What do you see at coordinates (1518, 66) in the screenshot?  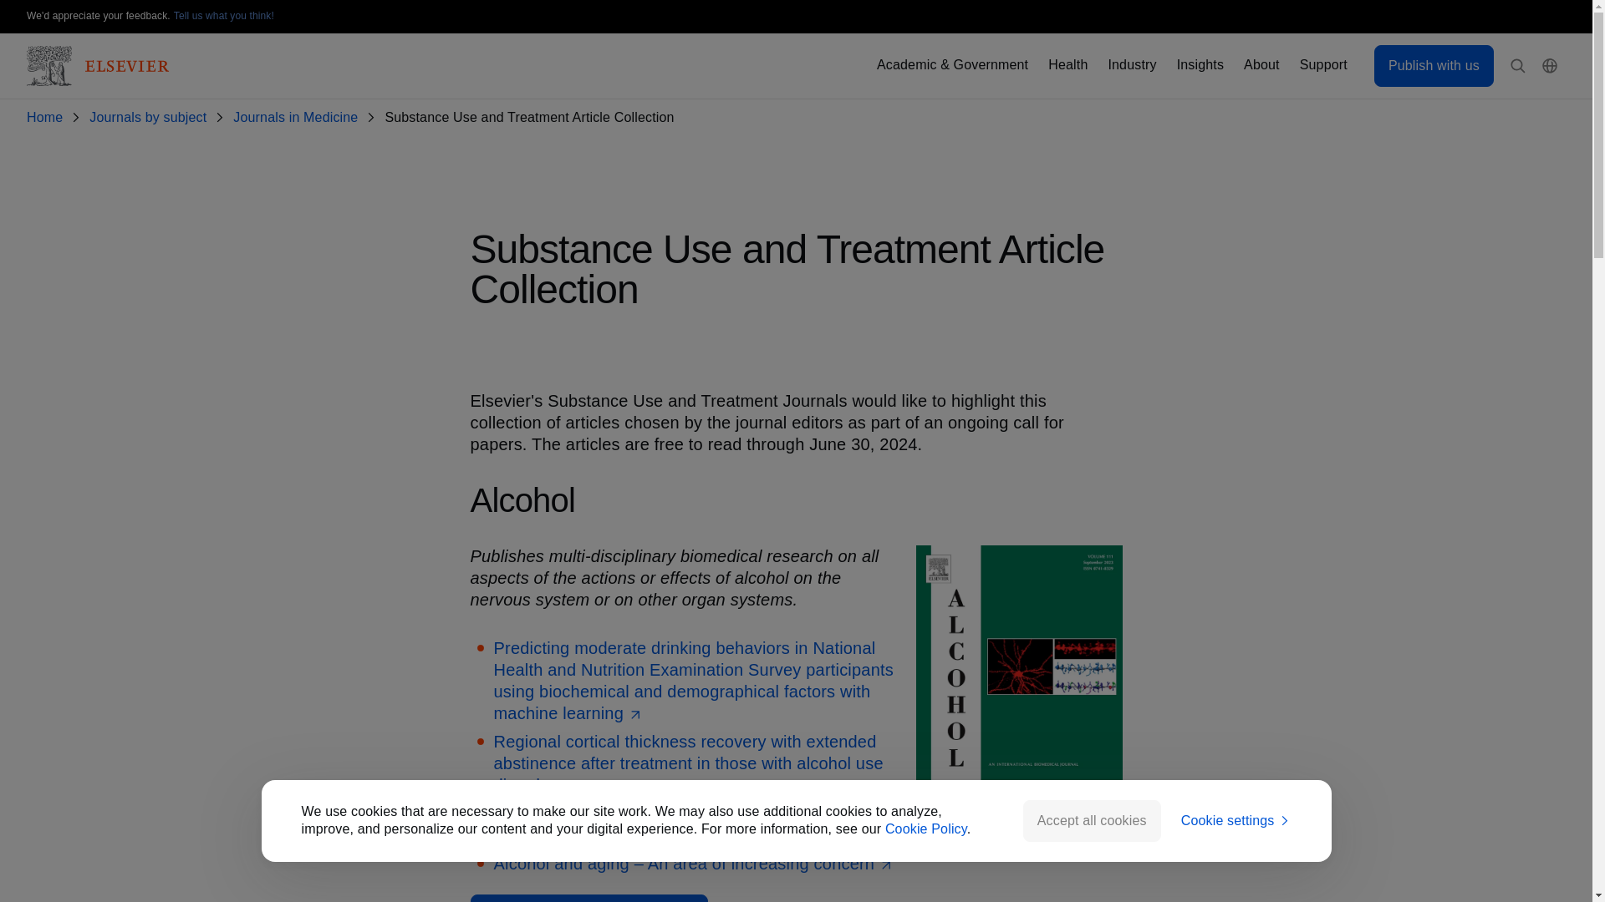 I see `Open Search` at bounding box center [1518, 66].